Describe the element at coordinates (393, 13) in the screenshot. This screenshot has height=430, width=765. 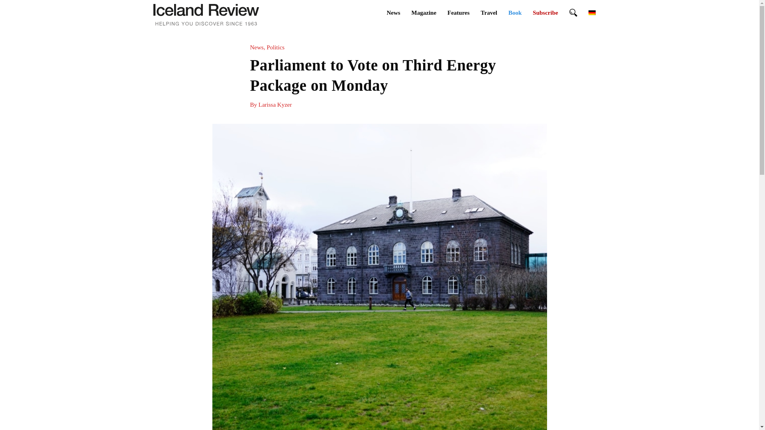
I see `News` at that location.